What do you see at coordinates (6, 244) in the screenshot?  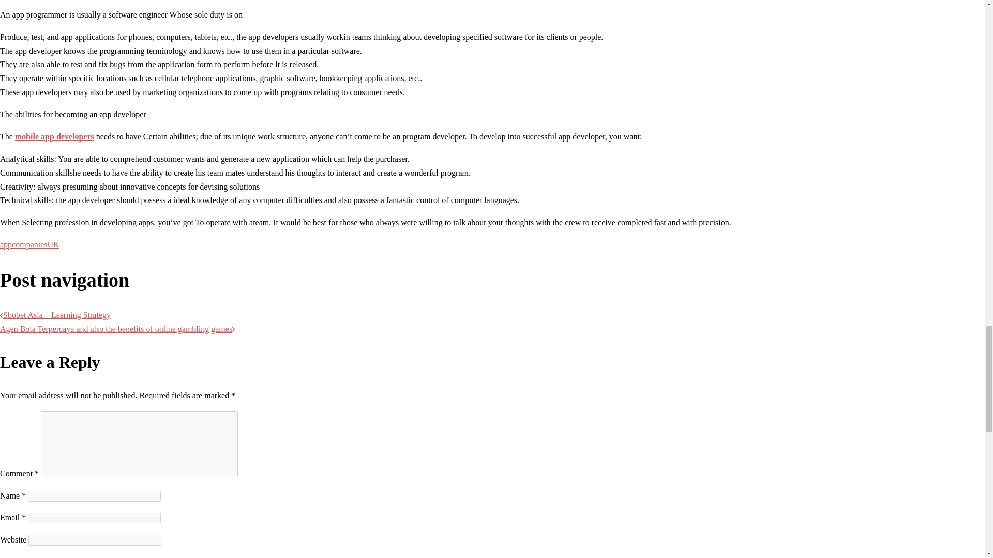 I see `app` at bounding box center [6, 244].